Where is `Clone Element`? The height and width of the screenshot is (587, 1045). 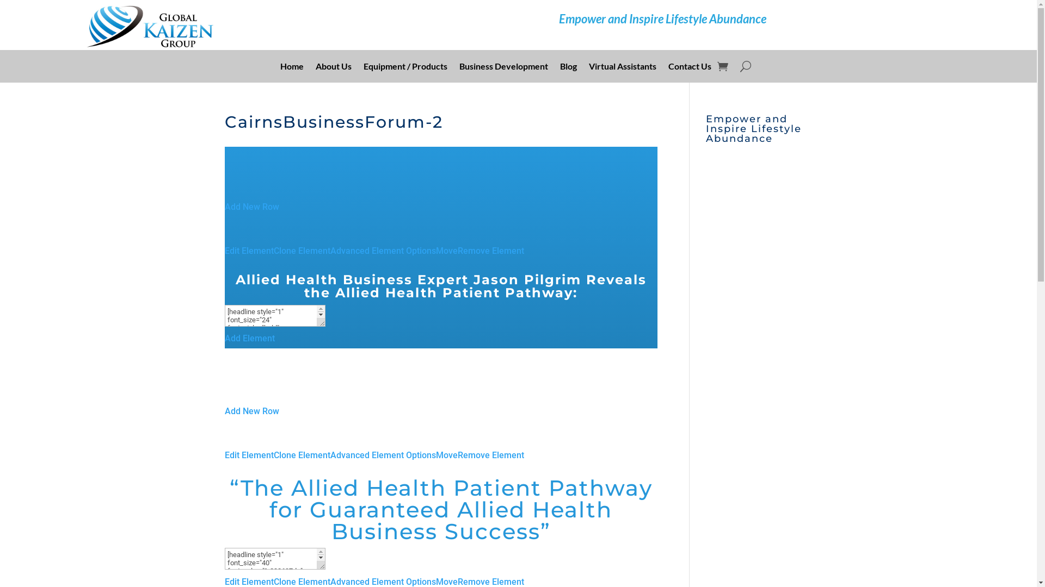 Clone Element is located at coordinates (302, 455).